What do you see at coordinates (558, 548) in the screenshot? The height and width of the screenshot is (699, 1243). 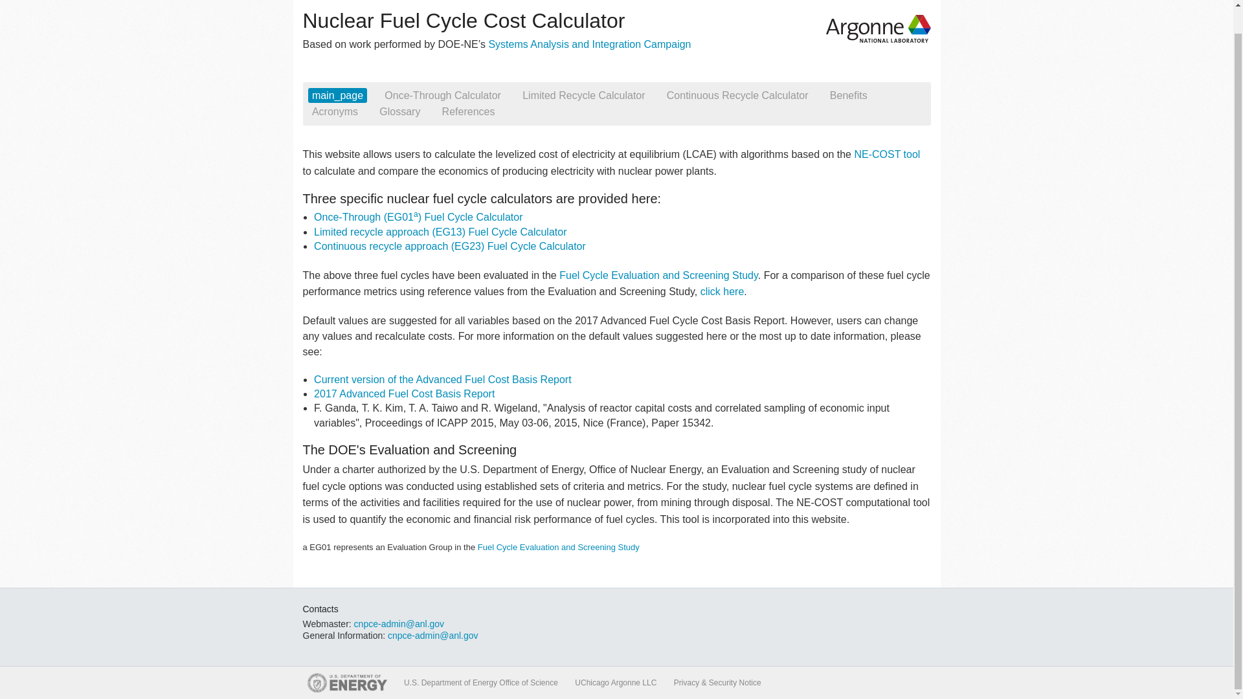 I see `Fuel Cycle Evaluation and Screening Study` at bounding box center [558, 548].